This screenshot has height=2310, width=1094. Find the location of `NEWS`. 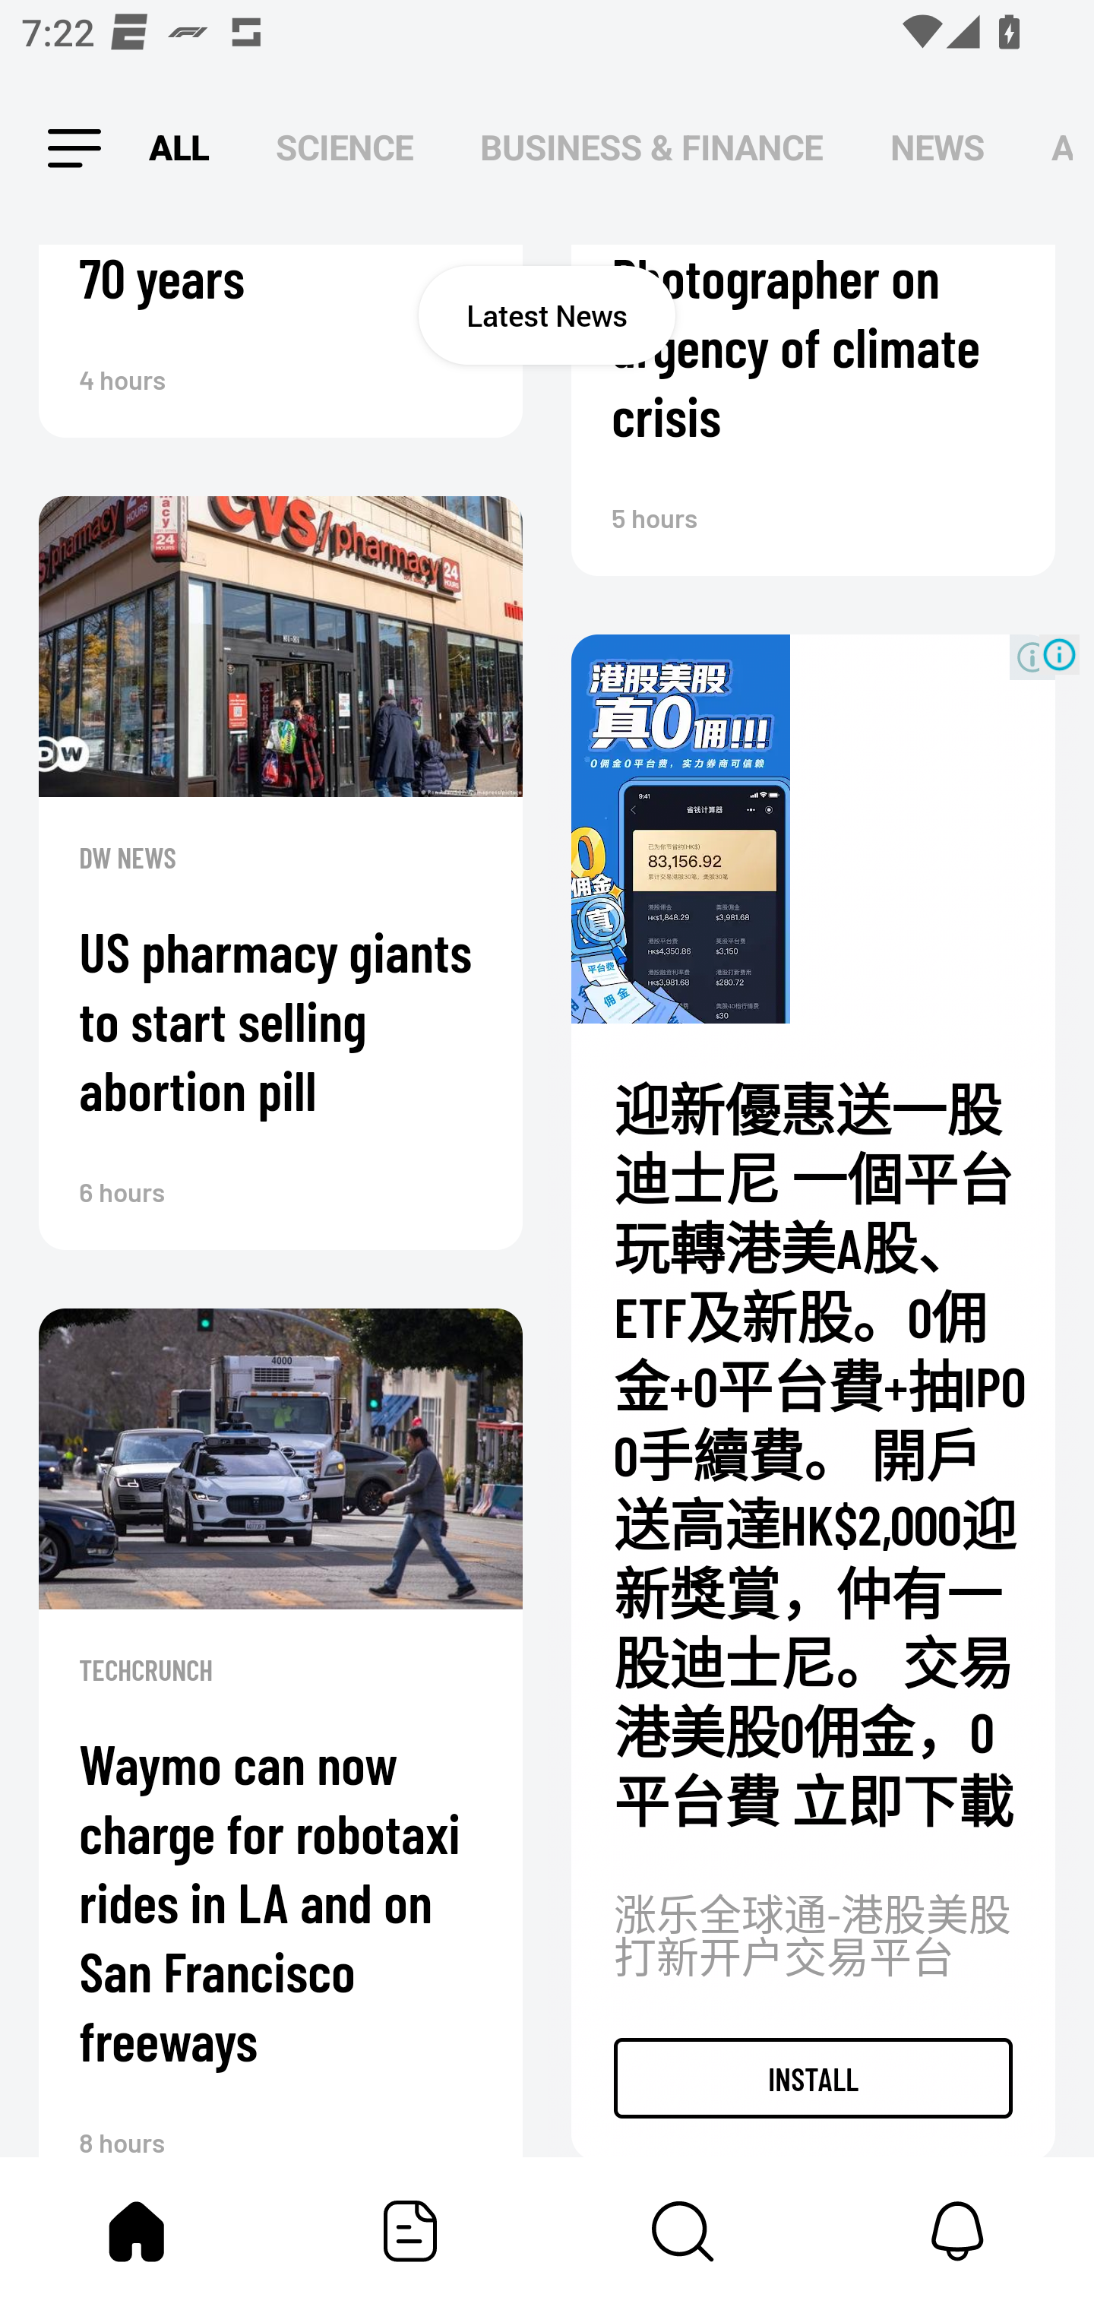

NEWS is located at coordinates (937, 149).